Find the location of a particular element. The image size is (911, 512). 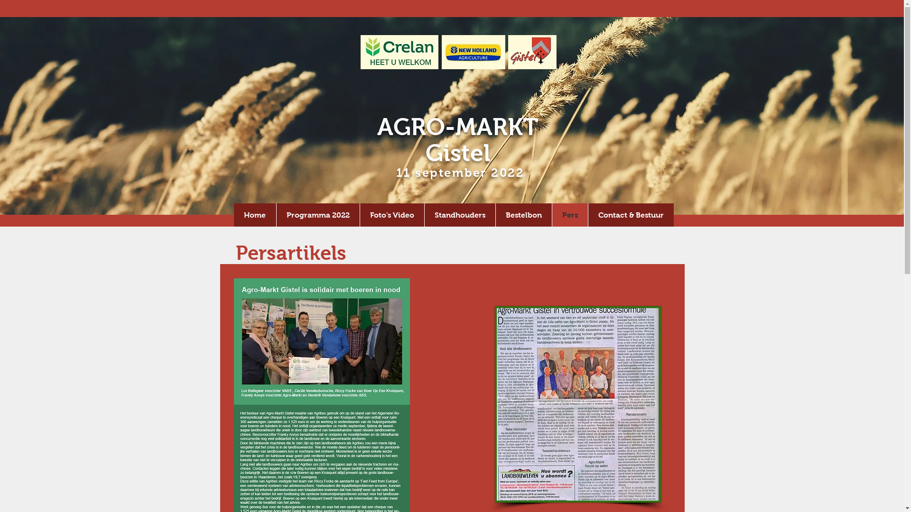

Programma 2022 is located at coordinates (318, 215).